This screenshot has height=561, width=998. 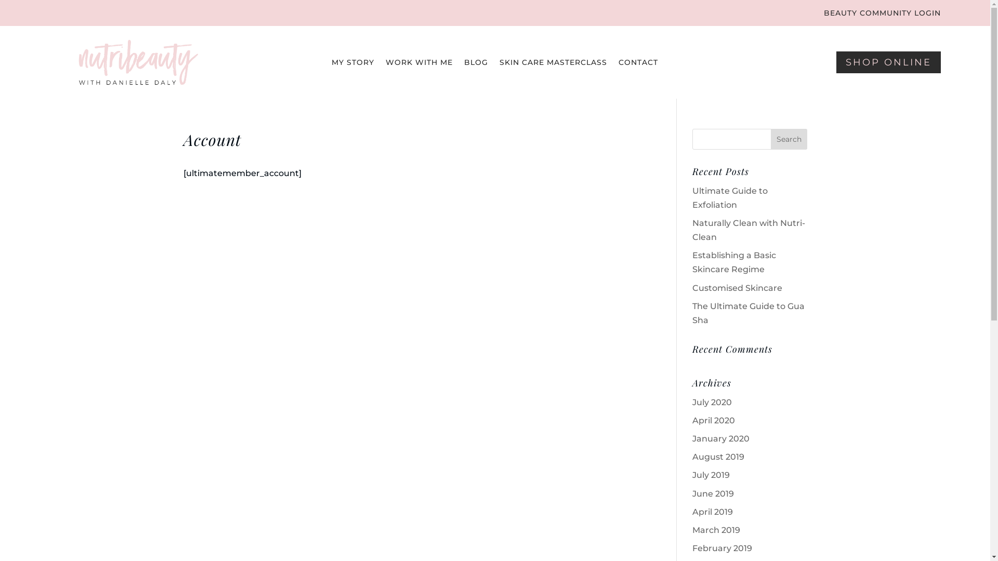 What do you see at coordinates (353, 64) in the screenshot?
I see `MY STORY` at bounding box center [353, 64].